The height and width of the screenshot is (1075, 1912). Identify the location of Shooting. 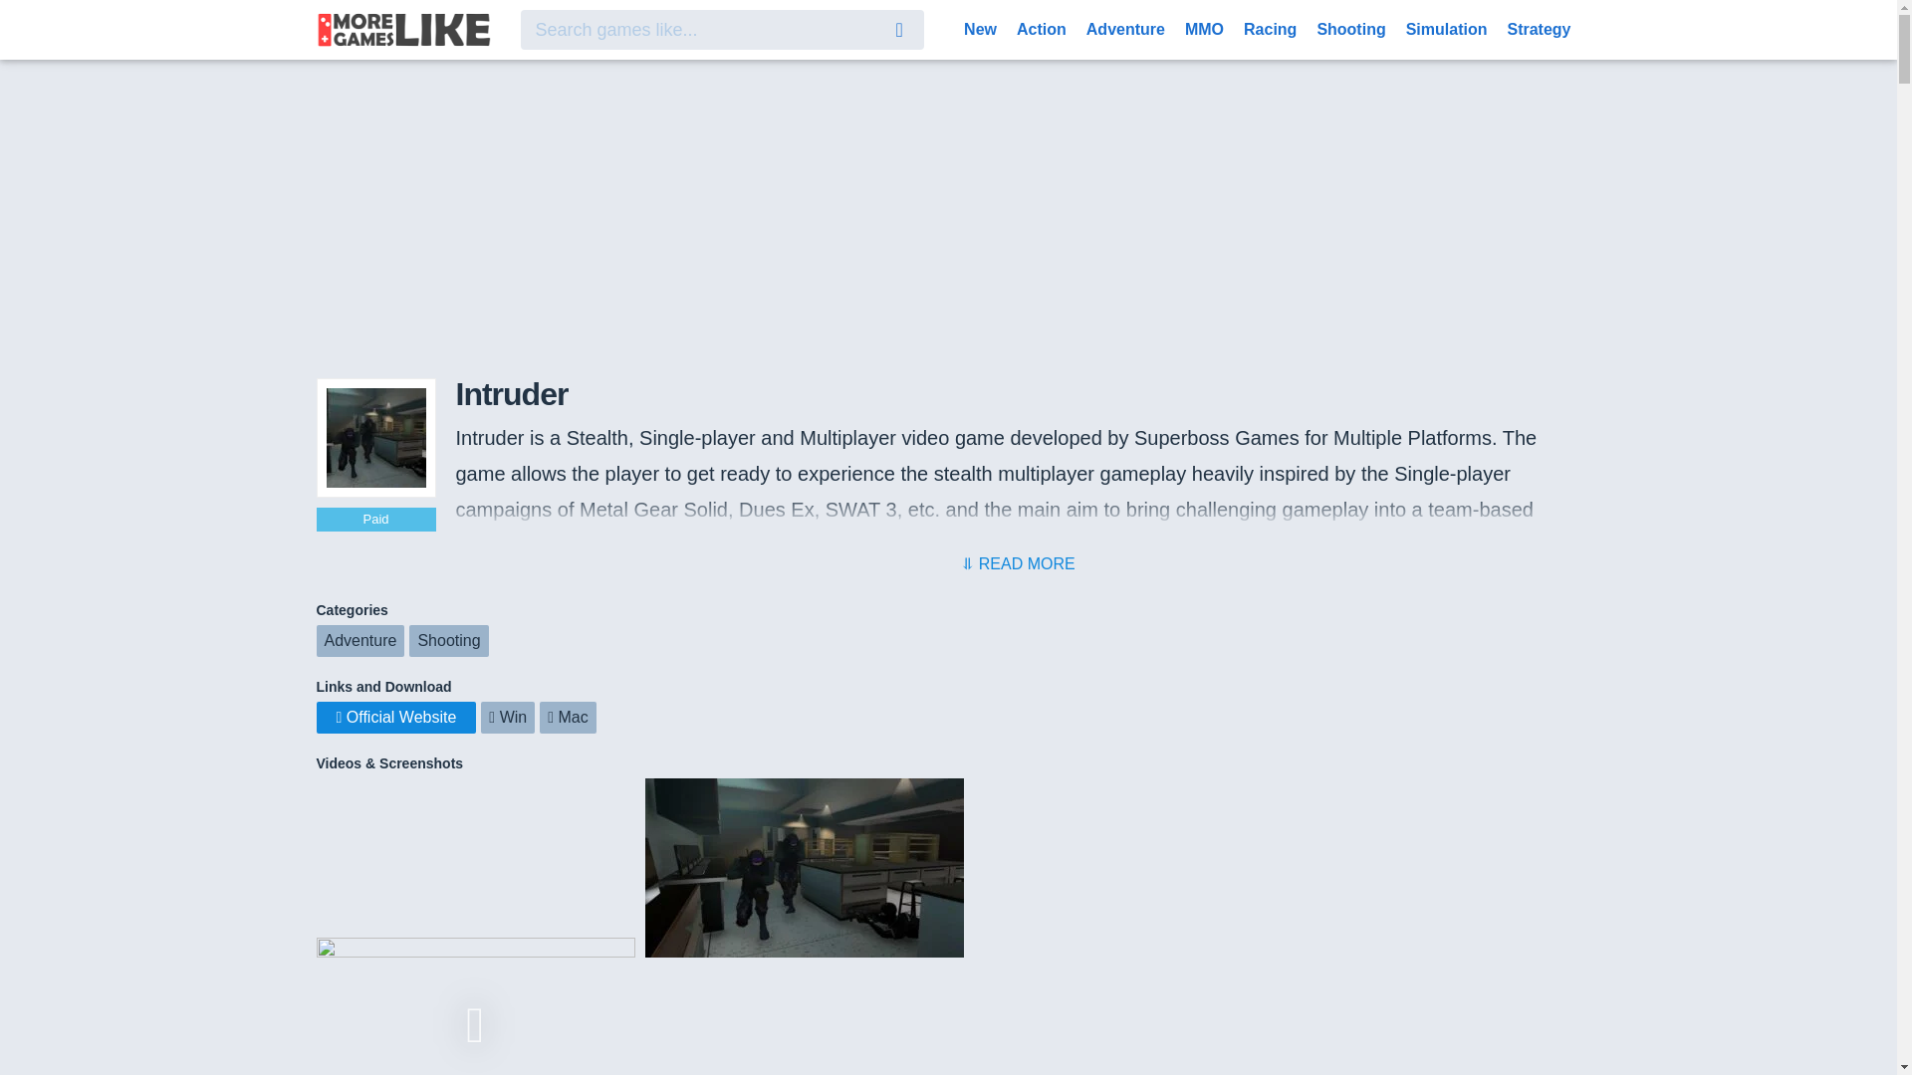
(1350, 28).